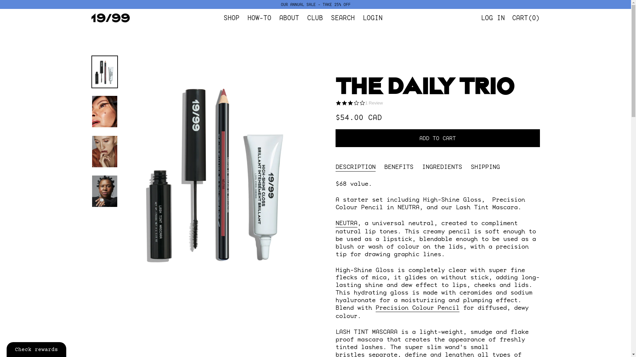 The image size is (636, 357). What do you see at coordinates (232, 18) in the screenshot?
I see `SHOP` at bounding box center [232, 18].